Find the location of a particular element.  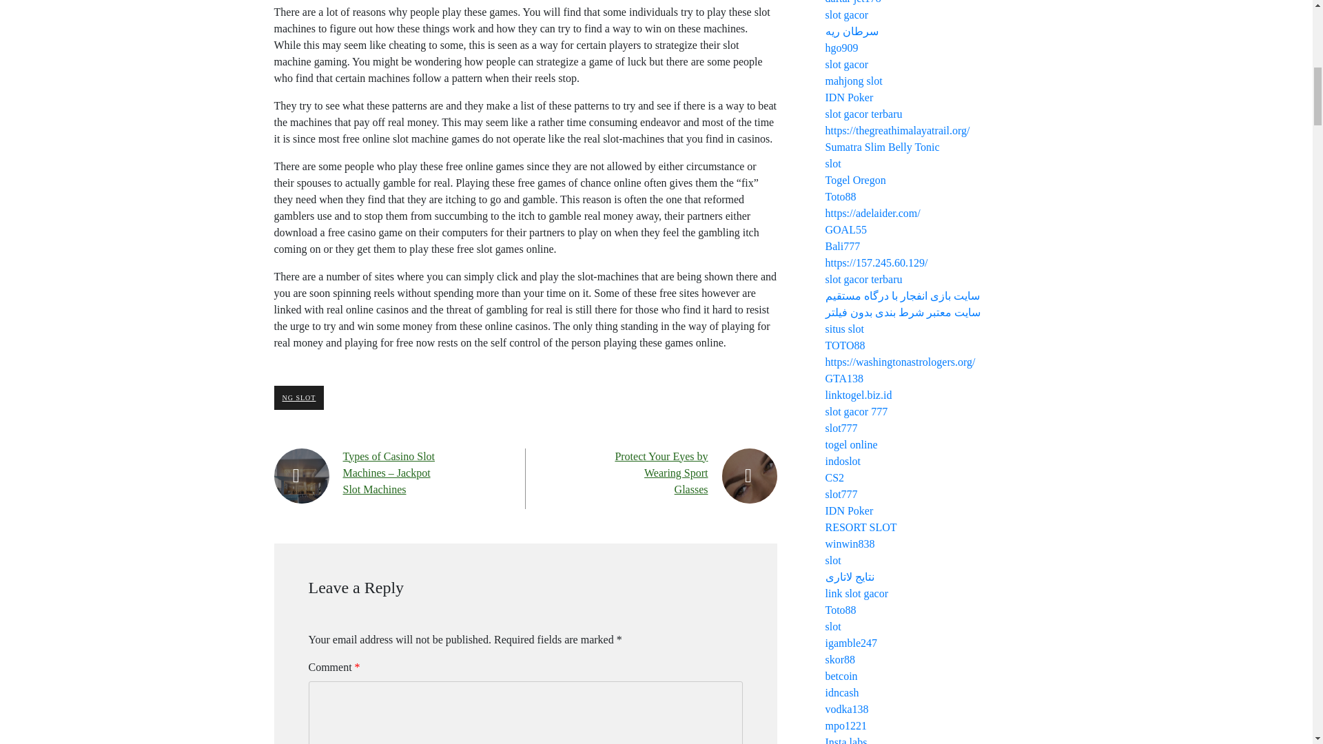

Protect Your Eyes by Wearing Sport Glasses is located at coordinates (661, 473).